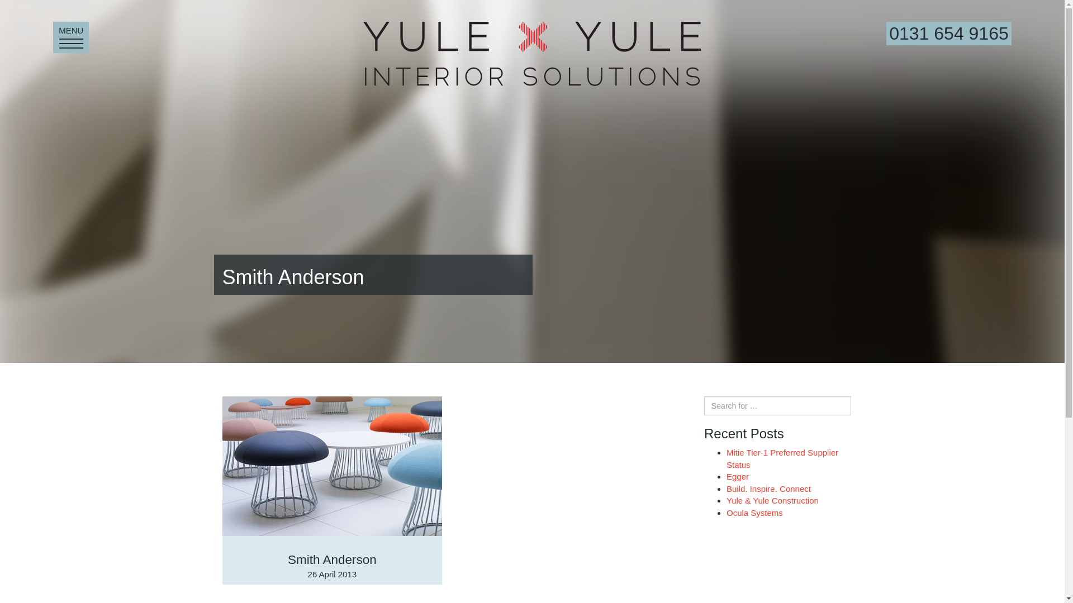  What do you see at coordinates (754, 513) in the screenshot?
I see `Build. Inspire. Connect` at bounding box center [754, 513].